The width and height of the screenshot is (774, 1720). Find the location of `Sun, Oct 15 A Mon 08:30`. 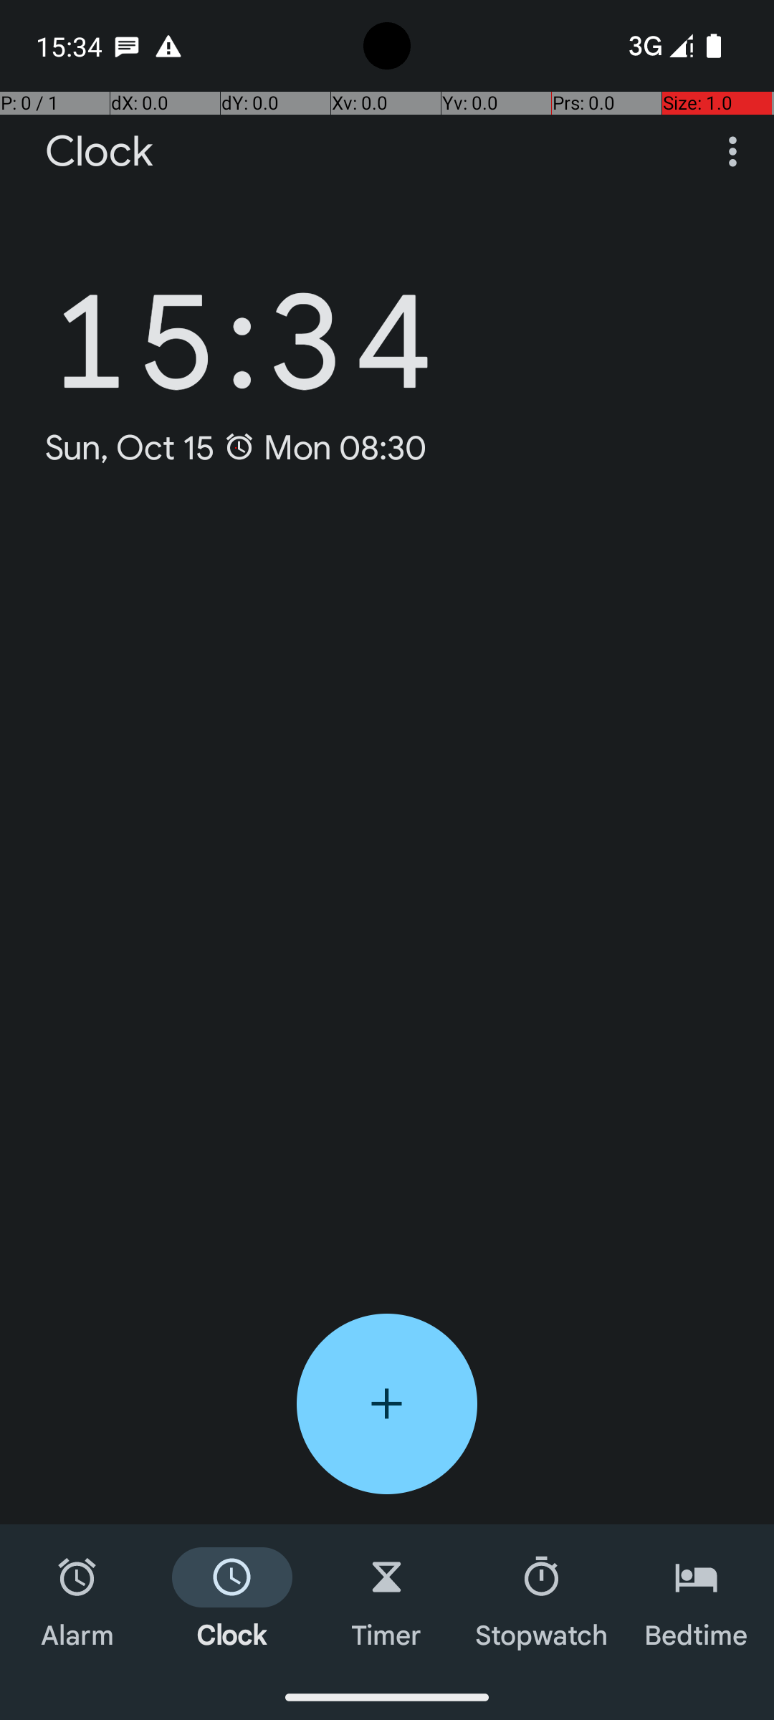

Sun, Oct 15 A Mon 08:30 is located at coordinates (236, 447).